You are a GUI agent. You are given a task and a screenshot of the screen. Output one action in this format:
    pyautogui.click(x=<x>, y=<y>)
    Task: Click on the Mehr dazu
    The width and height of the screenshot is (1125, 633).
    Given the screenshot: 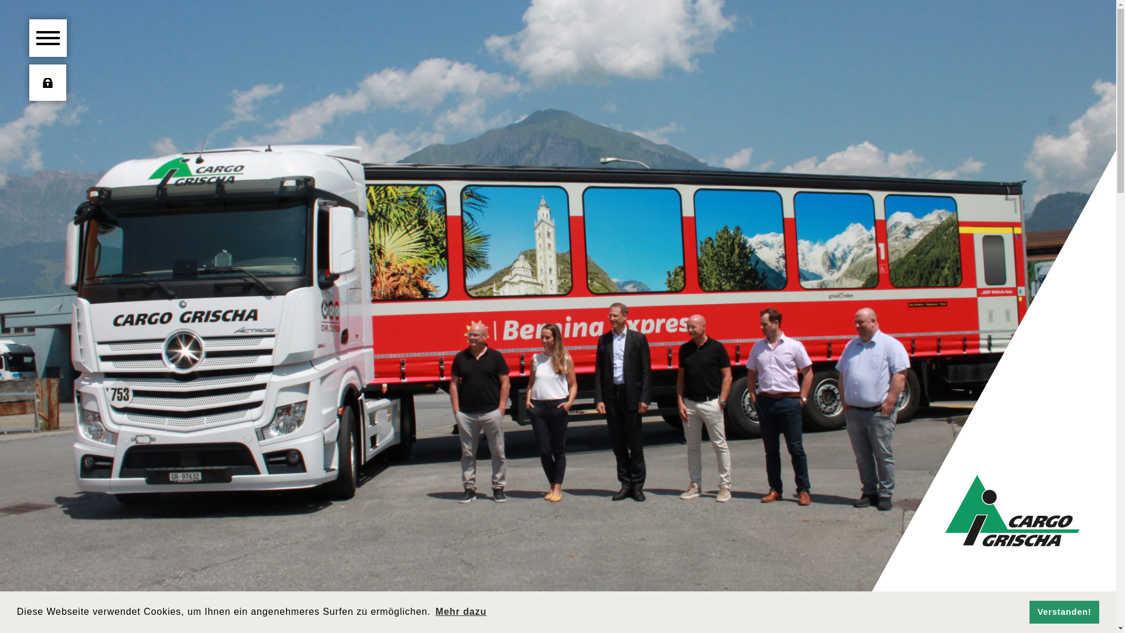 What is the action you would take?
    pyautogui.click(x=461, y=612)
    